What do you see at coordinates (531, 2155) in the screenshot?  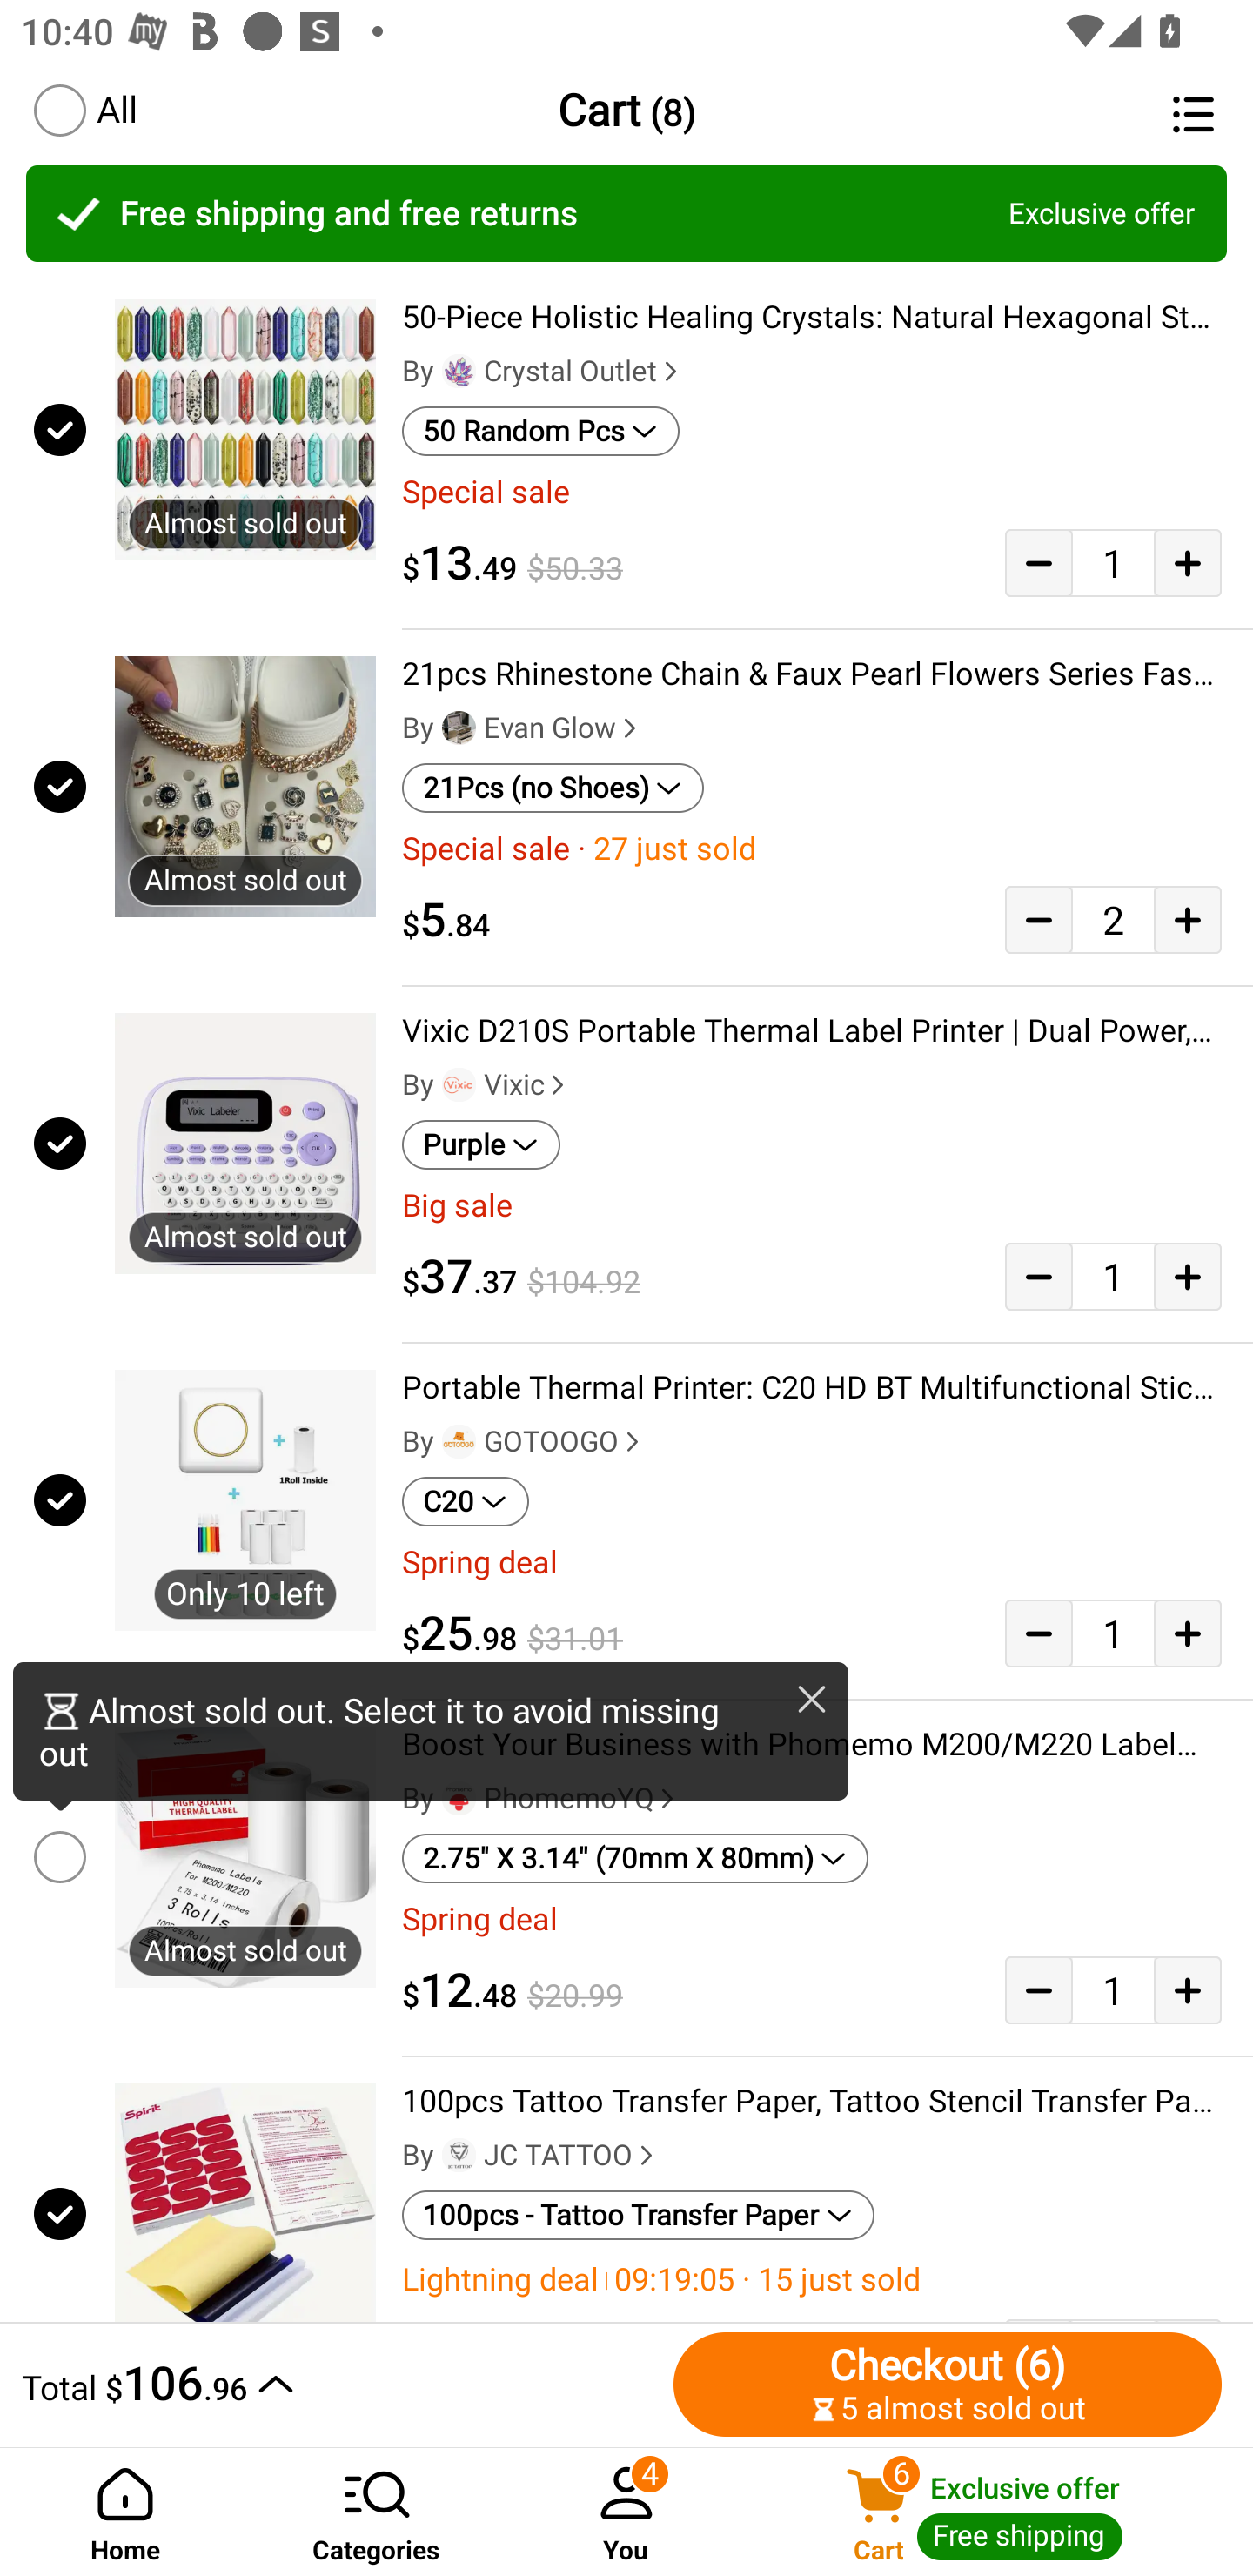 I see `By JC TATTOO` at bounding box center [531, 2155].